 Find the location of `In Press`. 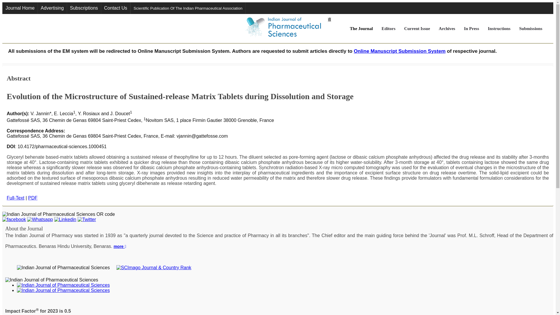

In Press is located at coordinates (472, 28).